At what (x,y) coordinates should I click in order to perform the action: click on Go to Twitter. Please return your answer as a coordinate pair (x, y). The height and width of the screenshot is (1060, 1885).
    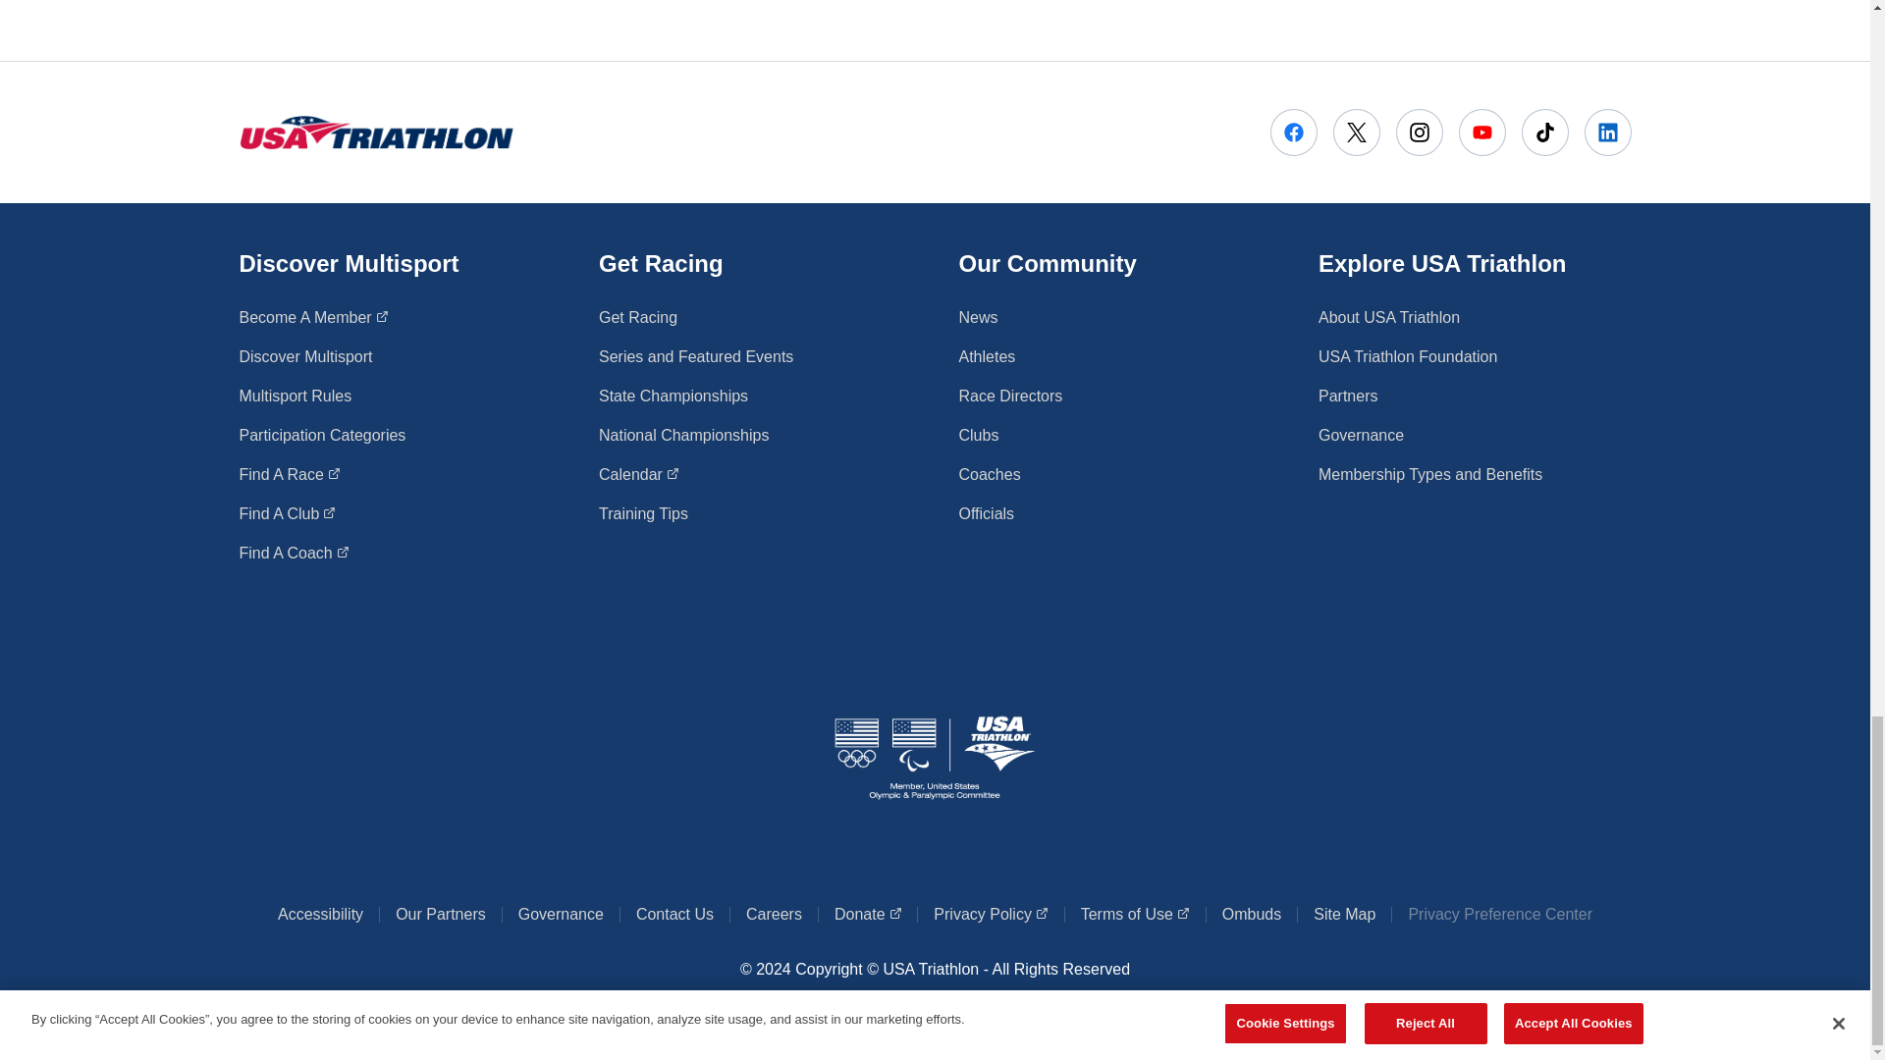
    Looking at the image, I should click on (638, 318).